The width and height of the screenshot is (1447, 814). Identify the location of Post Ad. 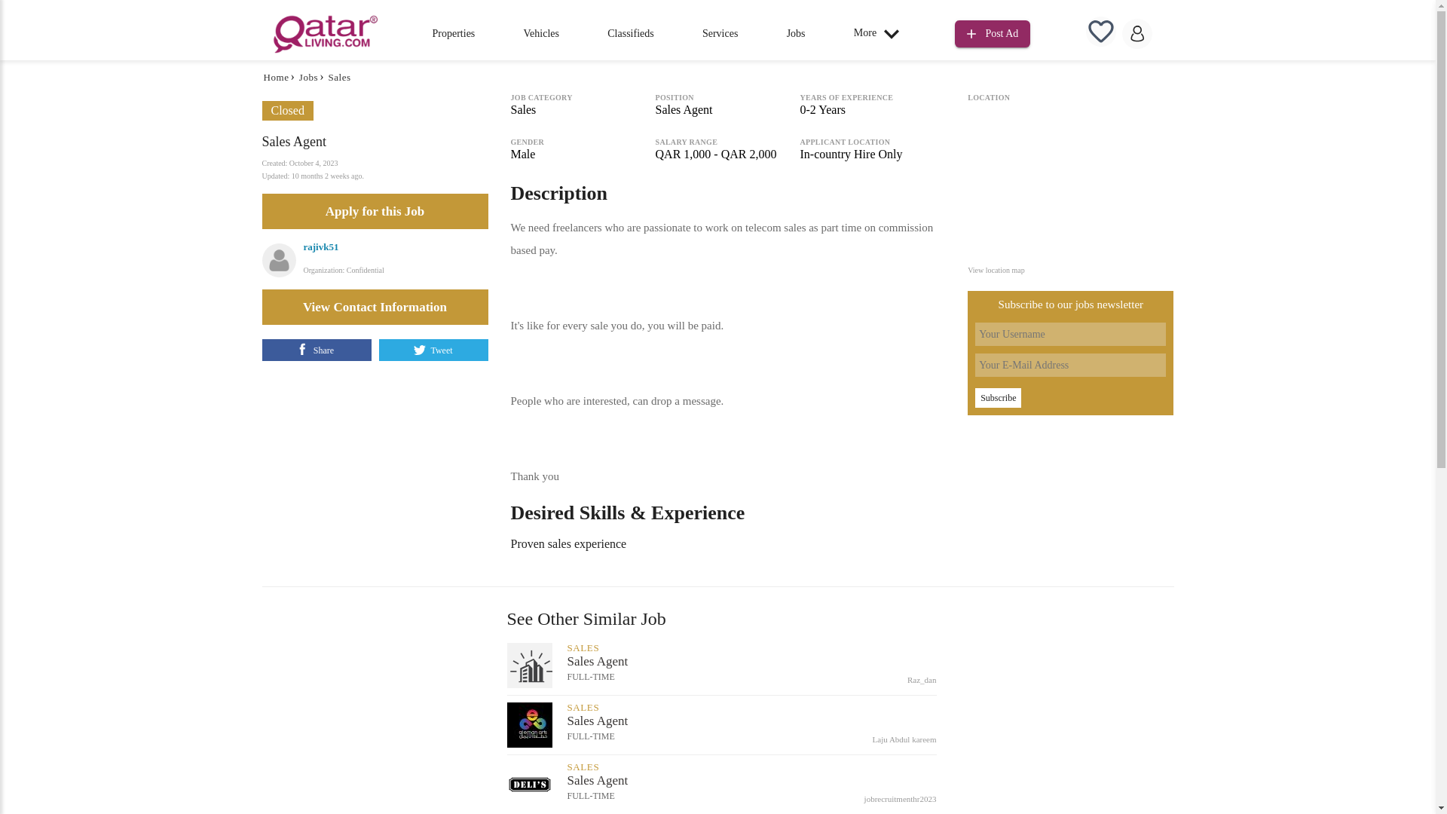
(993, 34).